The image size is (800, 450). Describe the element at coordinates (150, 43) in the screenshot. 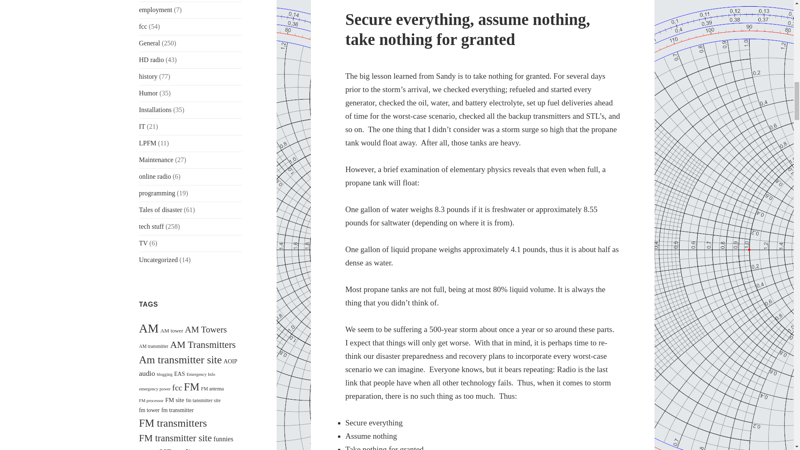

I see `General` at that location.